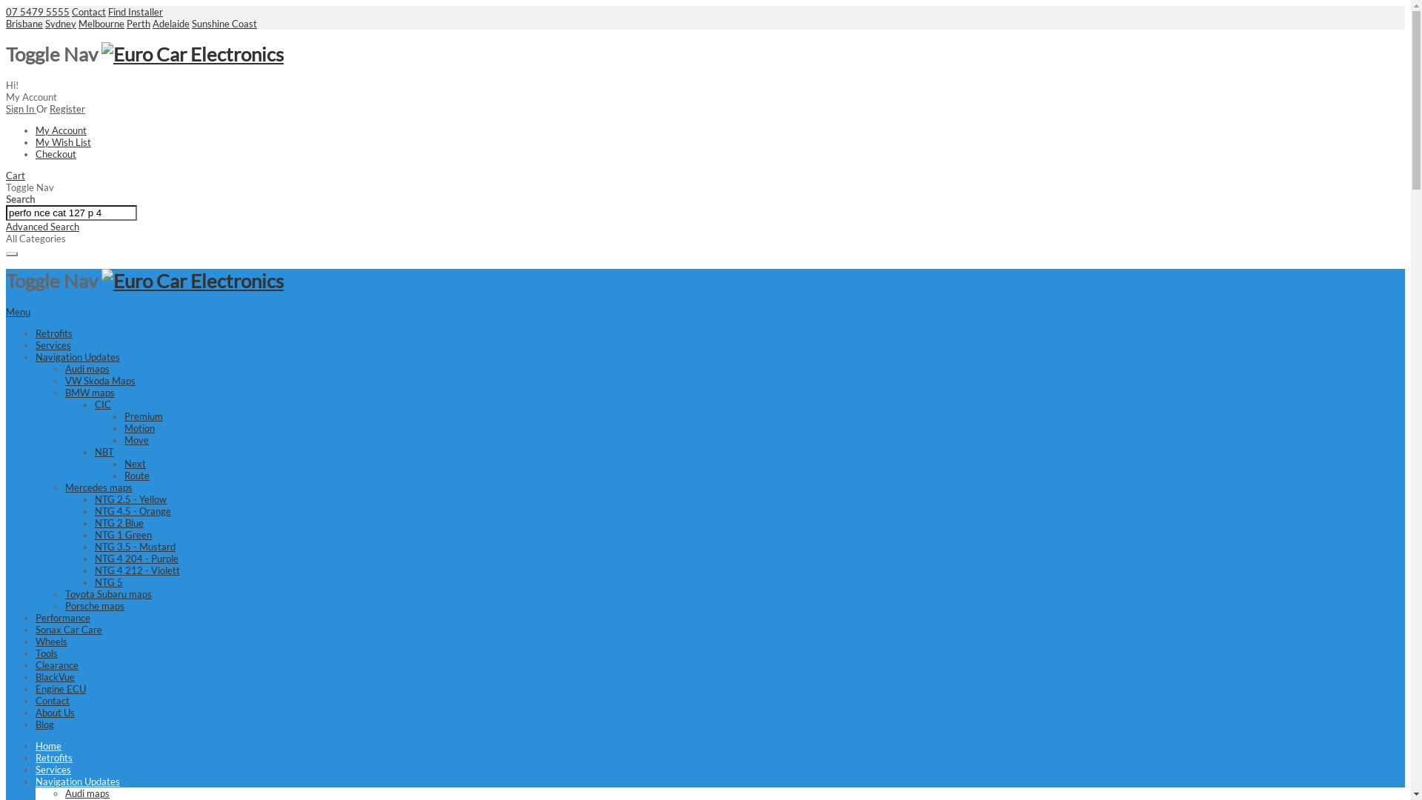  What do you see at coordinates (133, 511) in the screenshot?
I see `NTG 4.5 - Orange` at bounding box center [133, 511].